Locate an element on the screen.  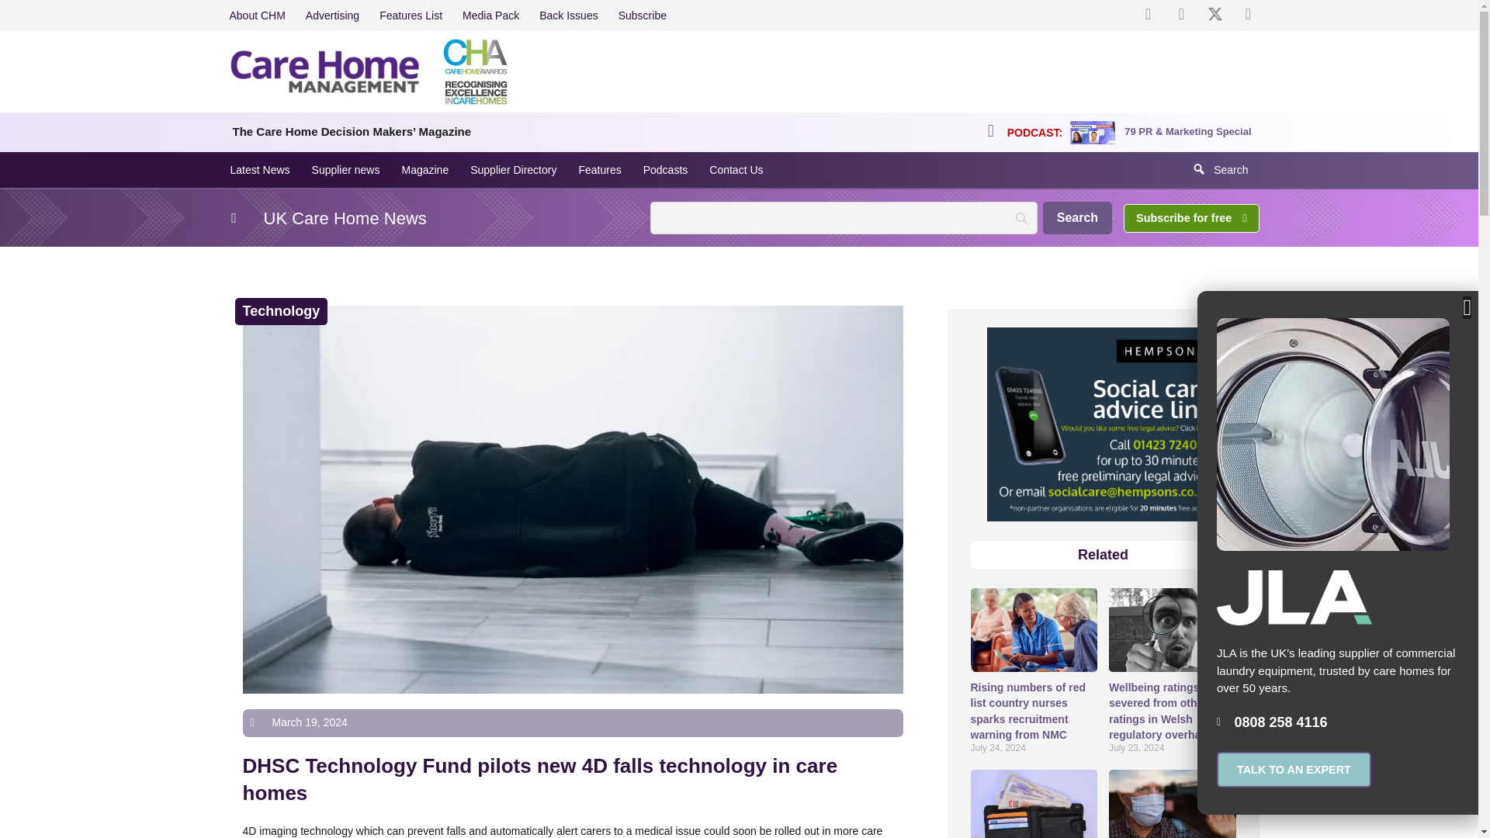
Supplier news is located at coordinates (345, 169).